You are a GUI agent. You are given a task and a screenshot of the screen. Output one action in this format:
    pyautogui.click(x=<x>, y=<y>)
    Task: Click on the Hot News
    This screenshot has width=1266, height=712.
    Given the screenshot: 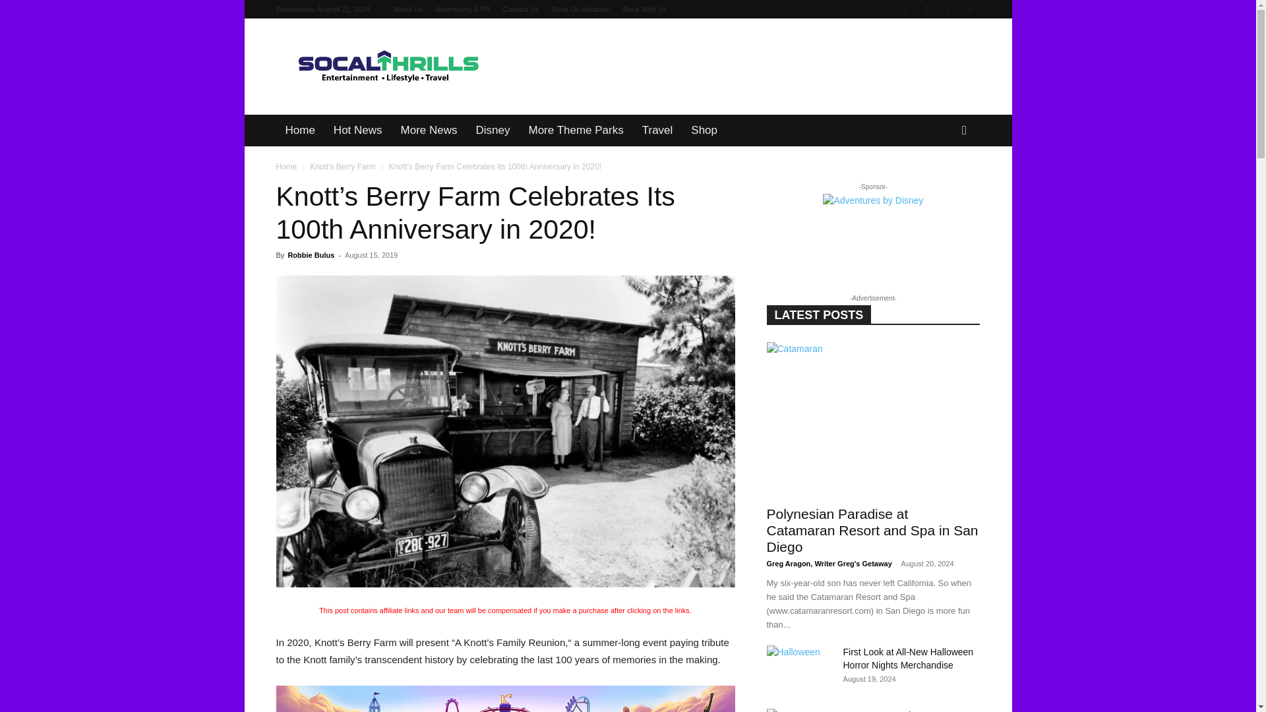 What is the action you would take?
    pyautogui.click(x=357, y=131)
    